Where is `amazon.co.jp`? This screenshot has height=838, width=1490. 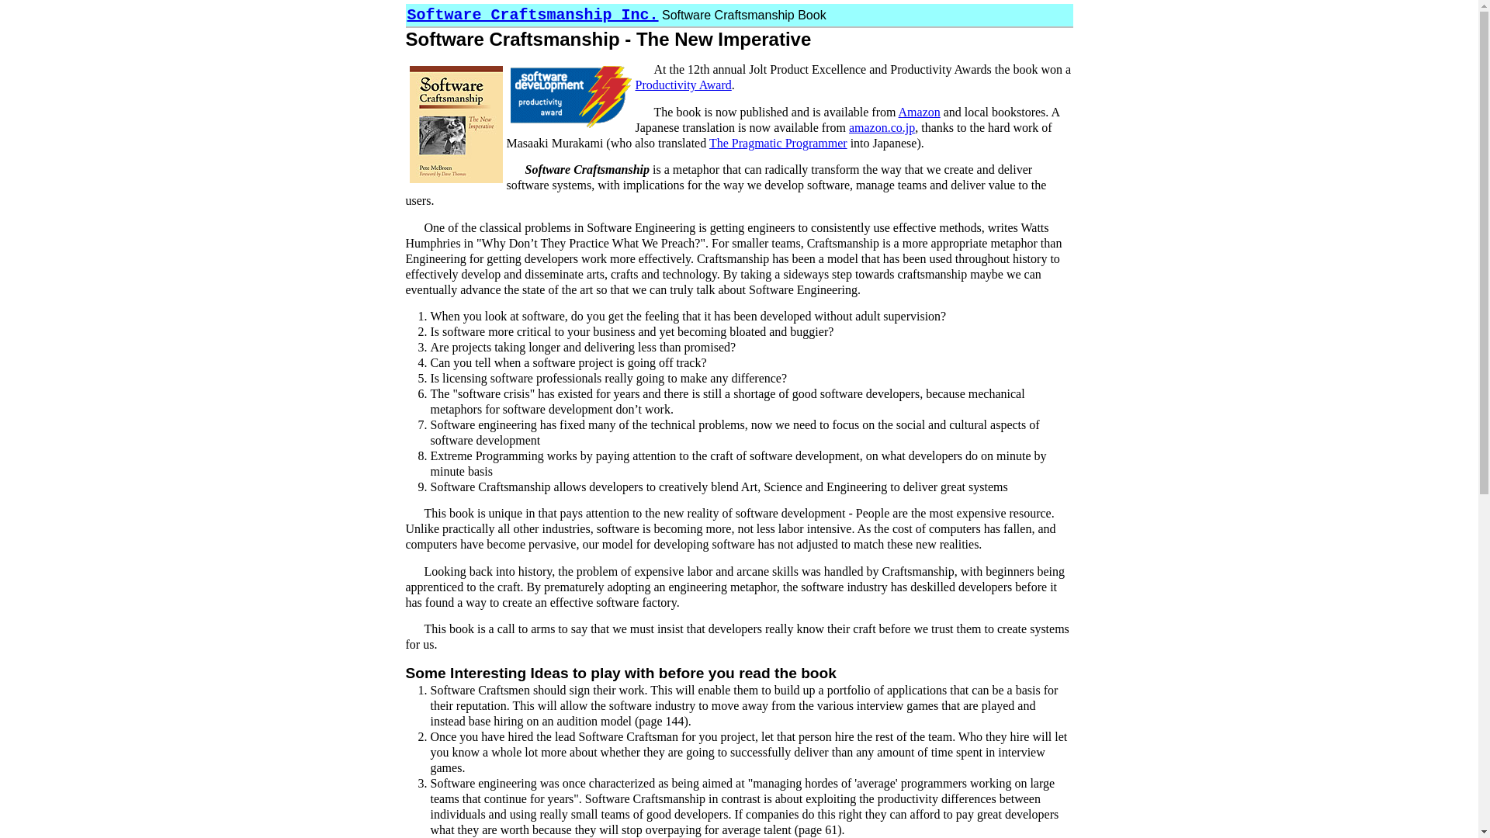 amazon.co.jp is located at coordinates (882, 127).